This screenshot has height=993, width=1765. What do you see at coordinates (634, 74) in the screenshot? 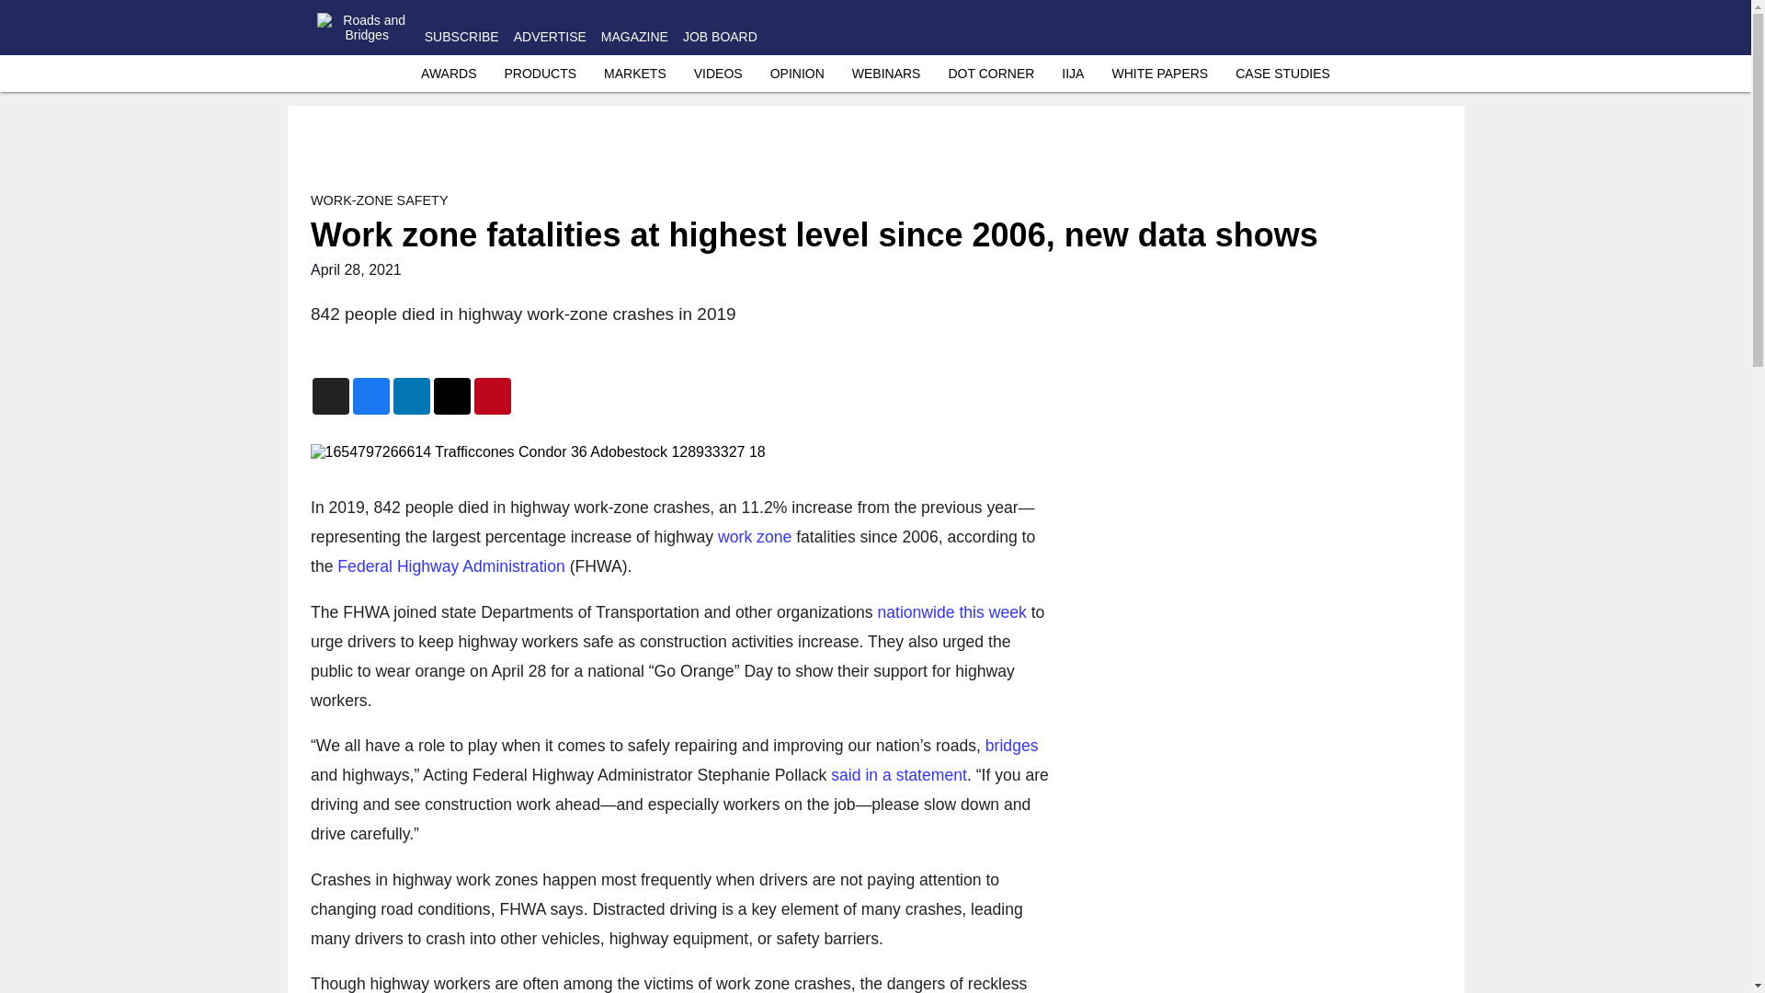
I see `MARKETS` at bounding box center [634, 74].